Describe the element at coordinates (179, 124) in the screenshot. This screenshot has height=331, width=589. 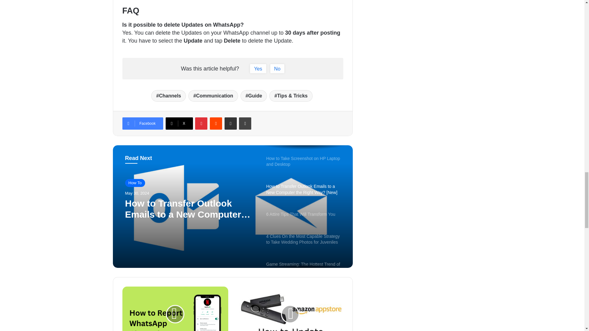
I see `X` at that location.